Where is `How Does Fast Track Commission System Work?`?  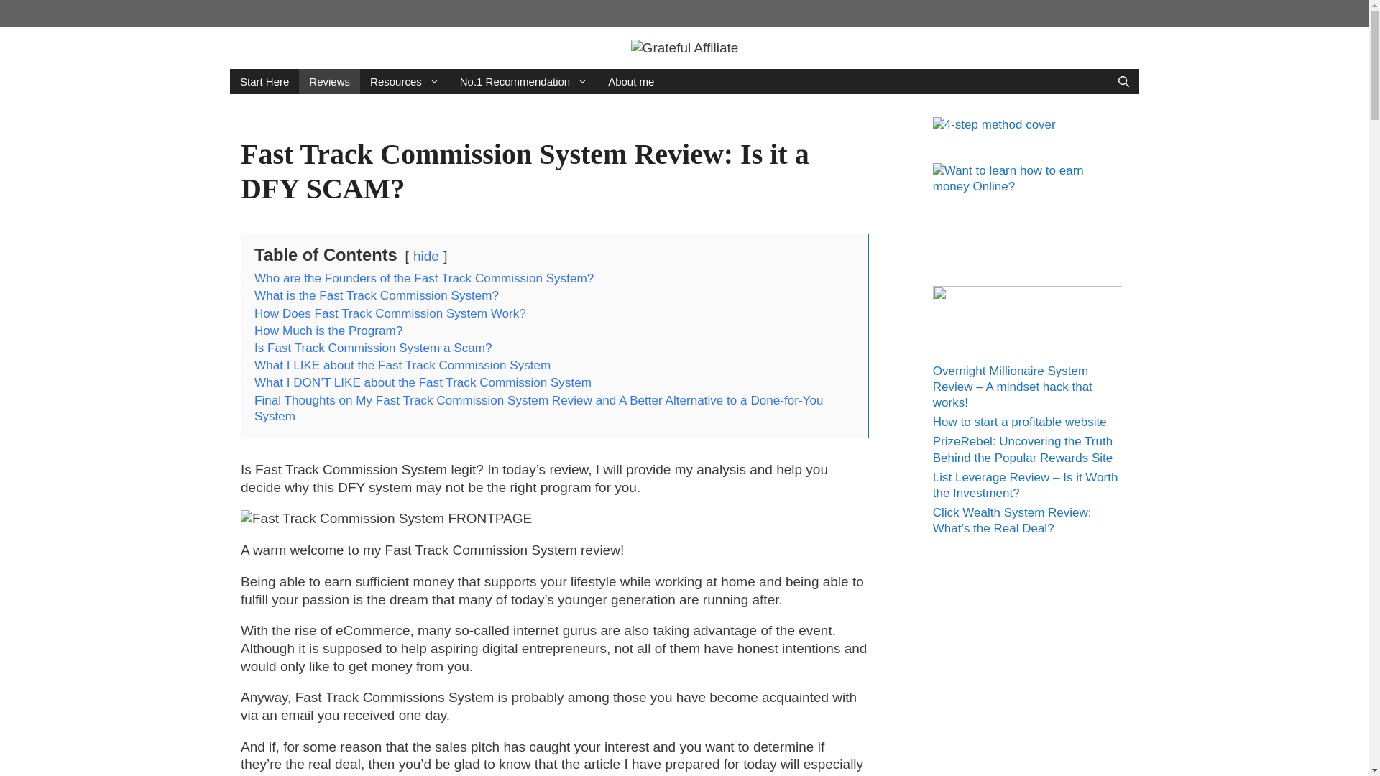 How Does Fast Track Commission System Work? is located at coordinates (390, 313).